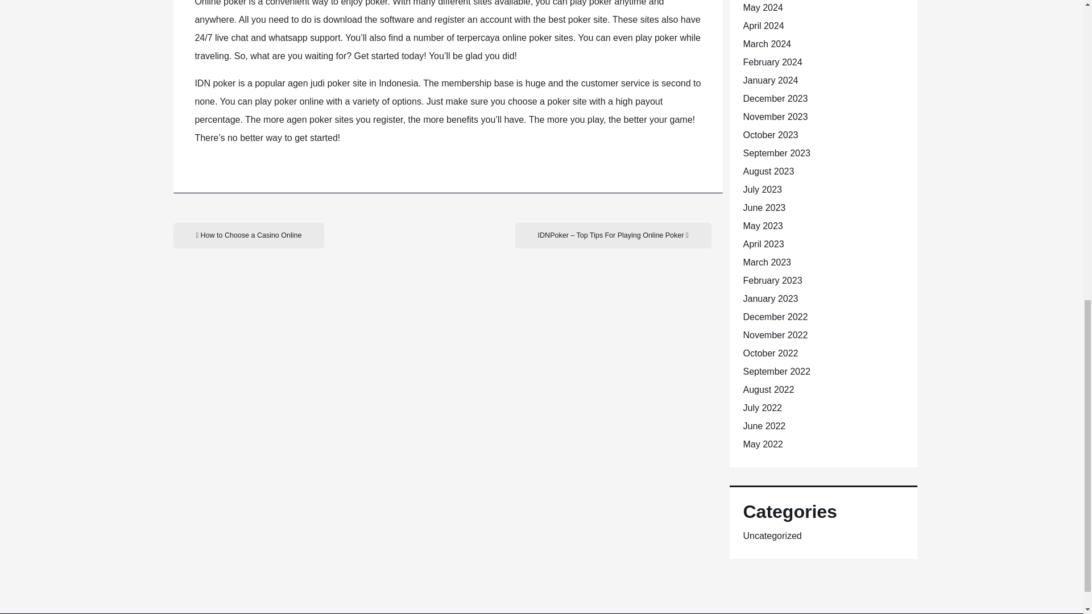 This screenshot has width=1092, height=614. What do you see at coordinates (763, 26) in the screenshot?
I see `April 2024` at bounding box center [763, 26].